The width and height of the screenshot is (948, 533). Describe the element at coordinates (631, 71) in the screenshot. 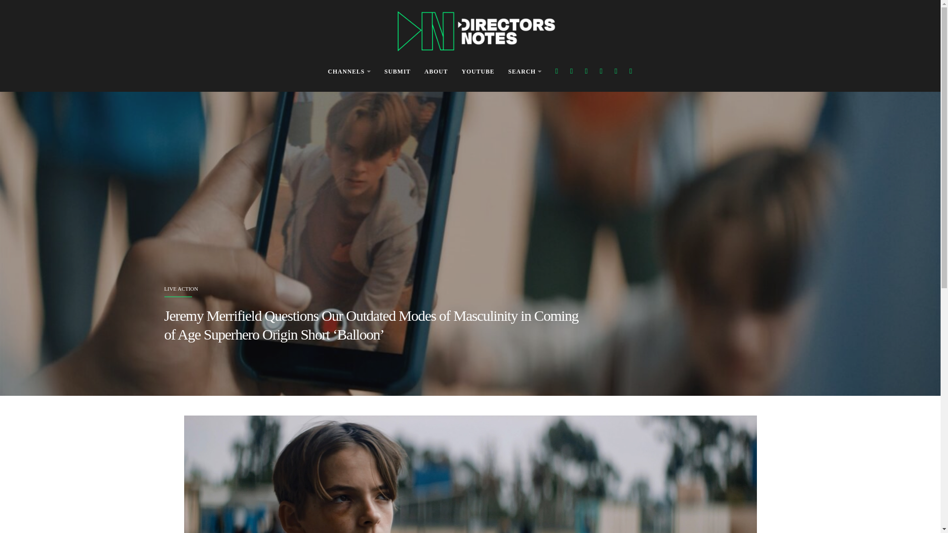

I see `LinkedIn` at that location.